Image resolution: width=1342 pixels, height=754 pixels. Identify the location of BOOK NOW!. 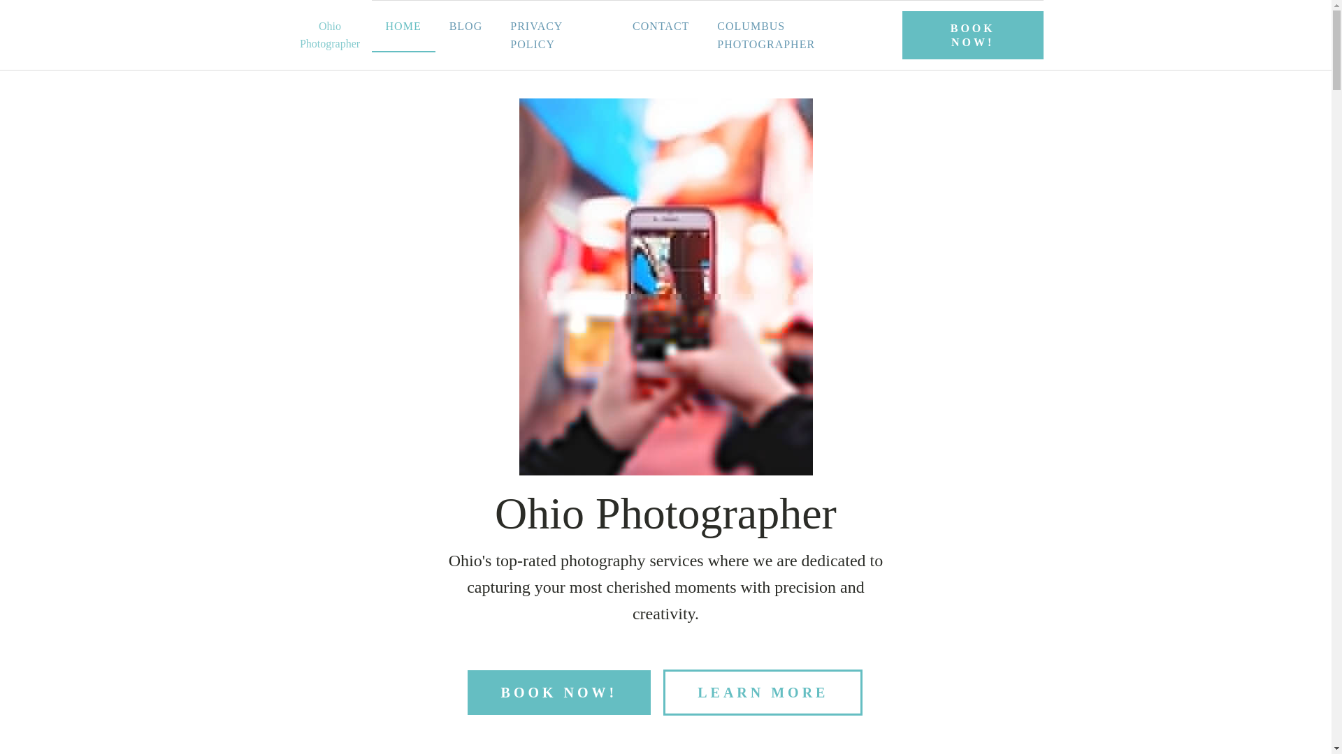
(559, 693).